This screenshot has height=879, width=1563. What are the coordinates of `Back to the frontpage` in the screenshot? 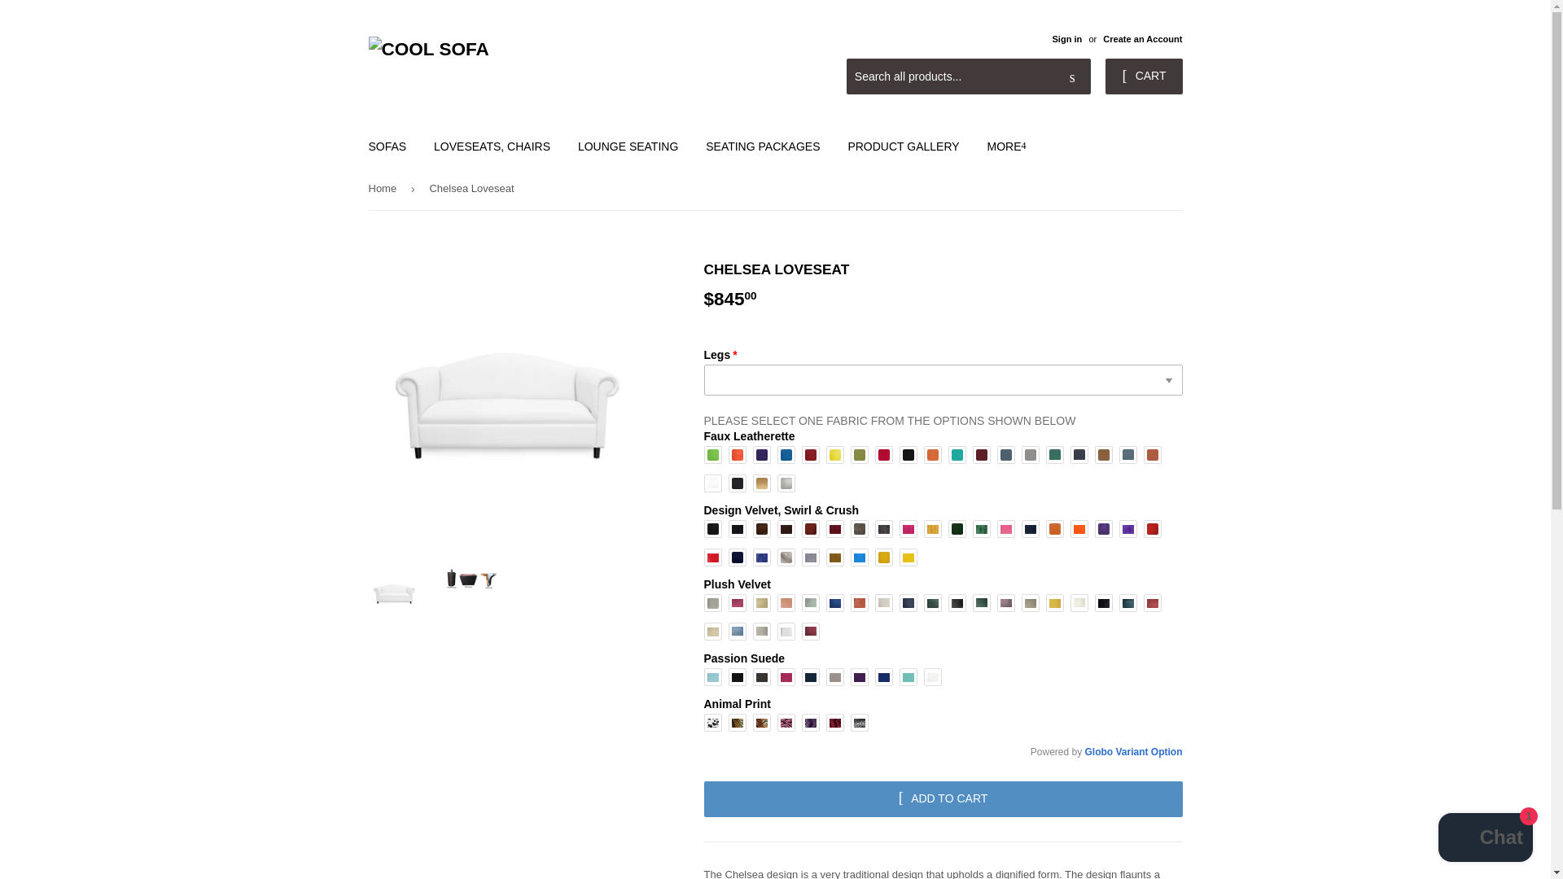 It's located at (384, 189).